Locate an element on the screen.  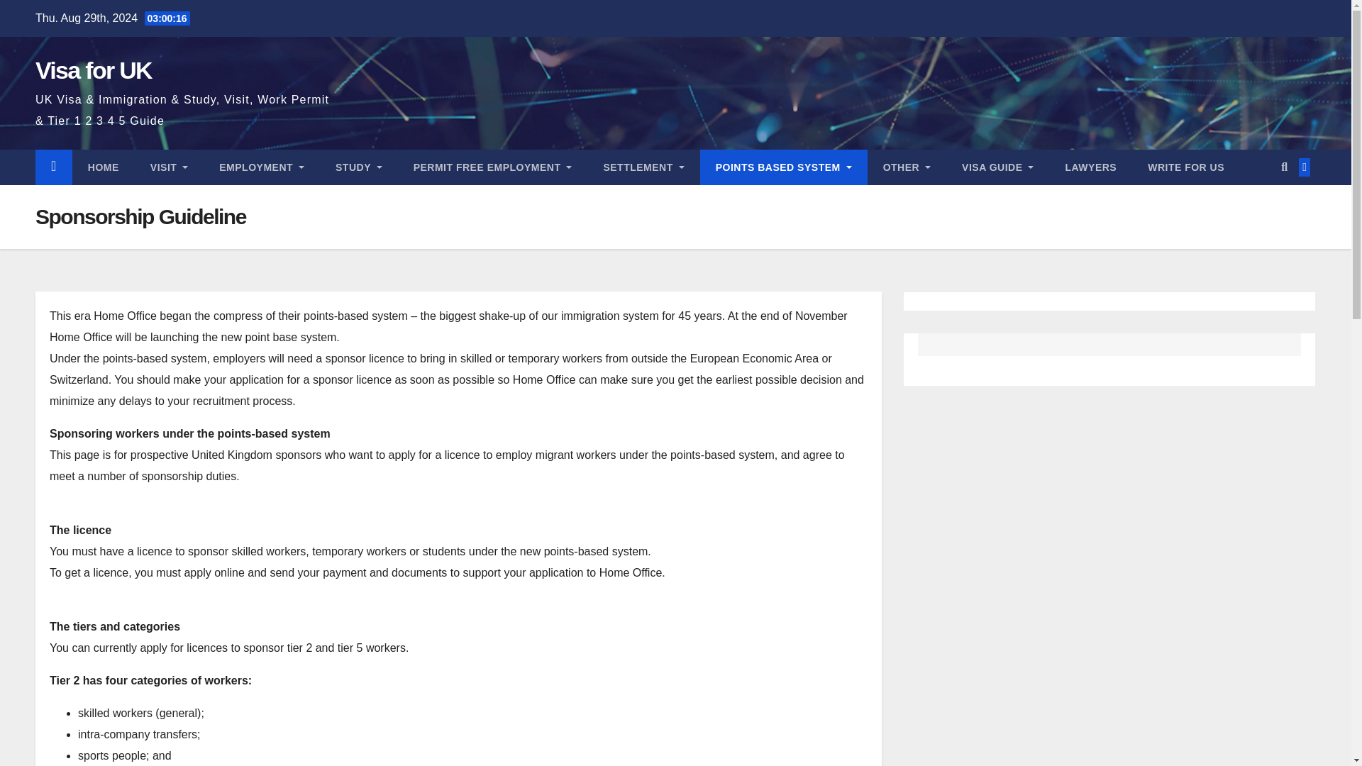
EMPLOYMENT is located at coordinates (261, 167).